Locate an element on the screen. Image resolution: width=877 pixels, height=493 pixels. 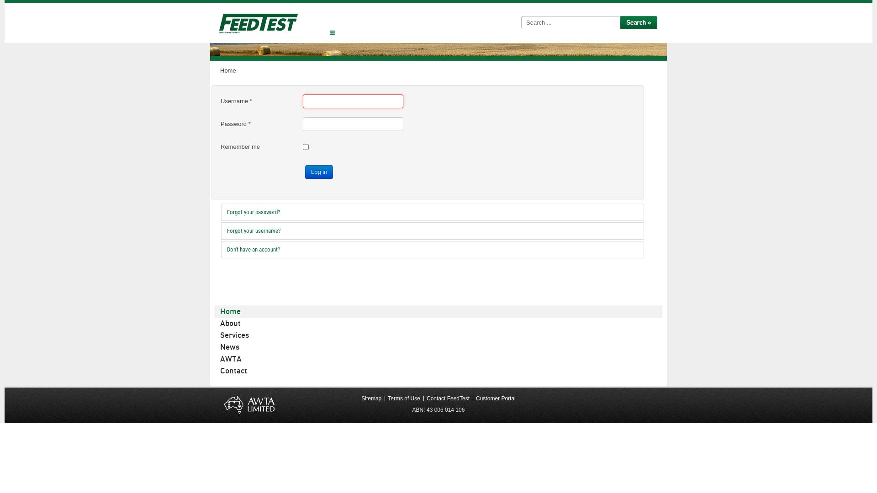
Forgot your username? is located at coordinates (433, 231).